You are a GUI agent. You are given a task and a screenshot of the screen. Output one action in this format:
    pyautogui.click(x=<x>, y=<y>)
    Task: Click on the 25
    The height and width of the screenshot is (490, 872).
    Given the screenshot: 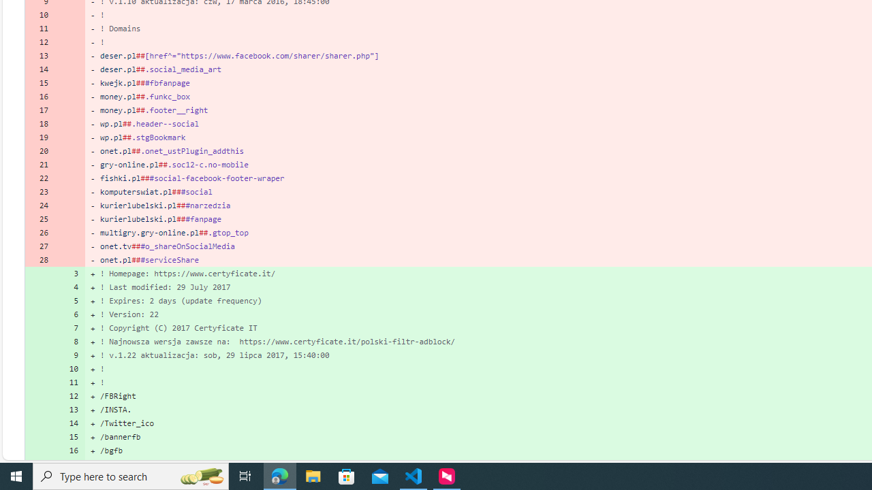 What is the action you would take?
    pyautogui.click(x=40, y=218)
    